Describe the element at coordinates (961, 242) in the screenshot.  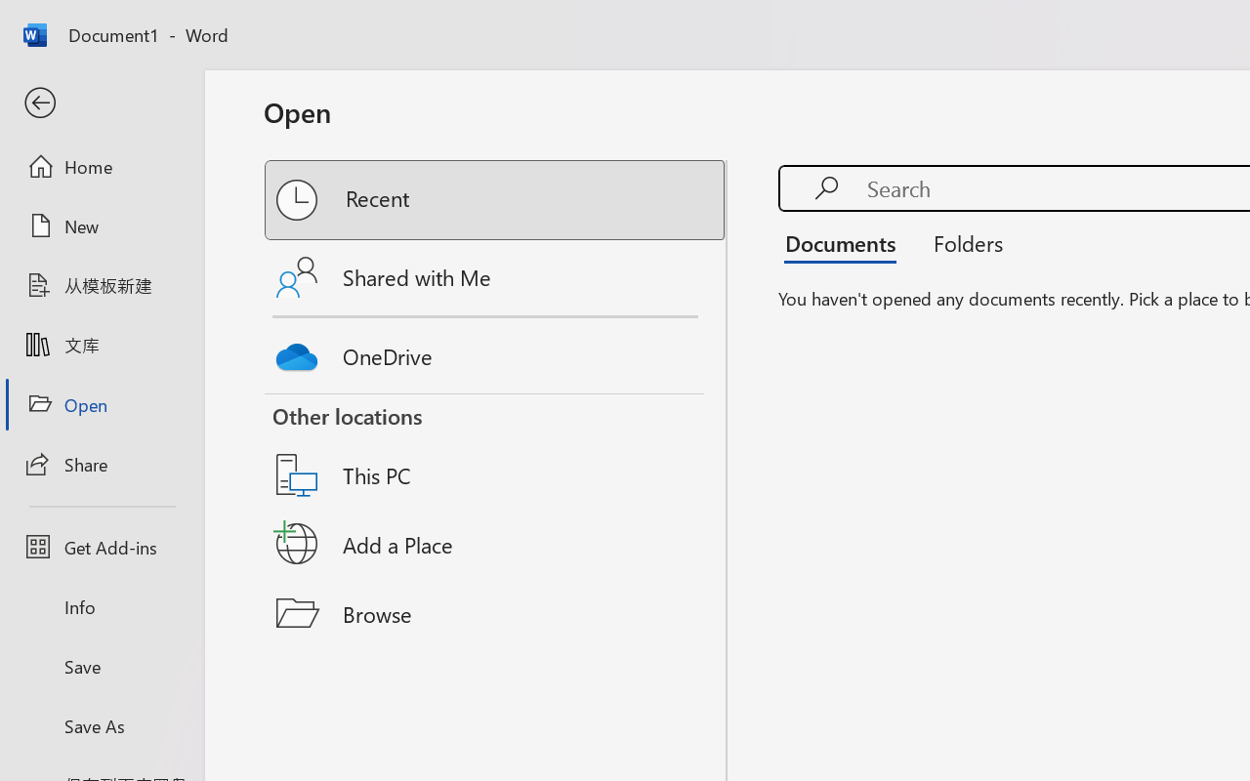
I see `Folders` at that location.